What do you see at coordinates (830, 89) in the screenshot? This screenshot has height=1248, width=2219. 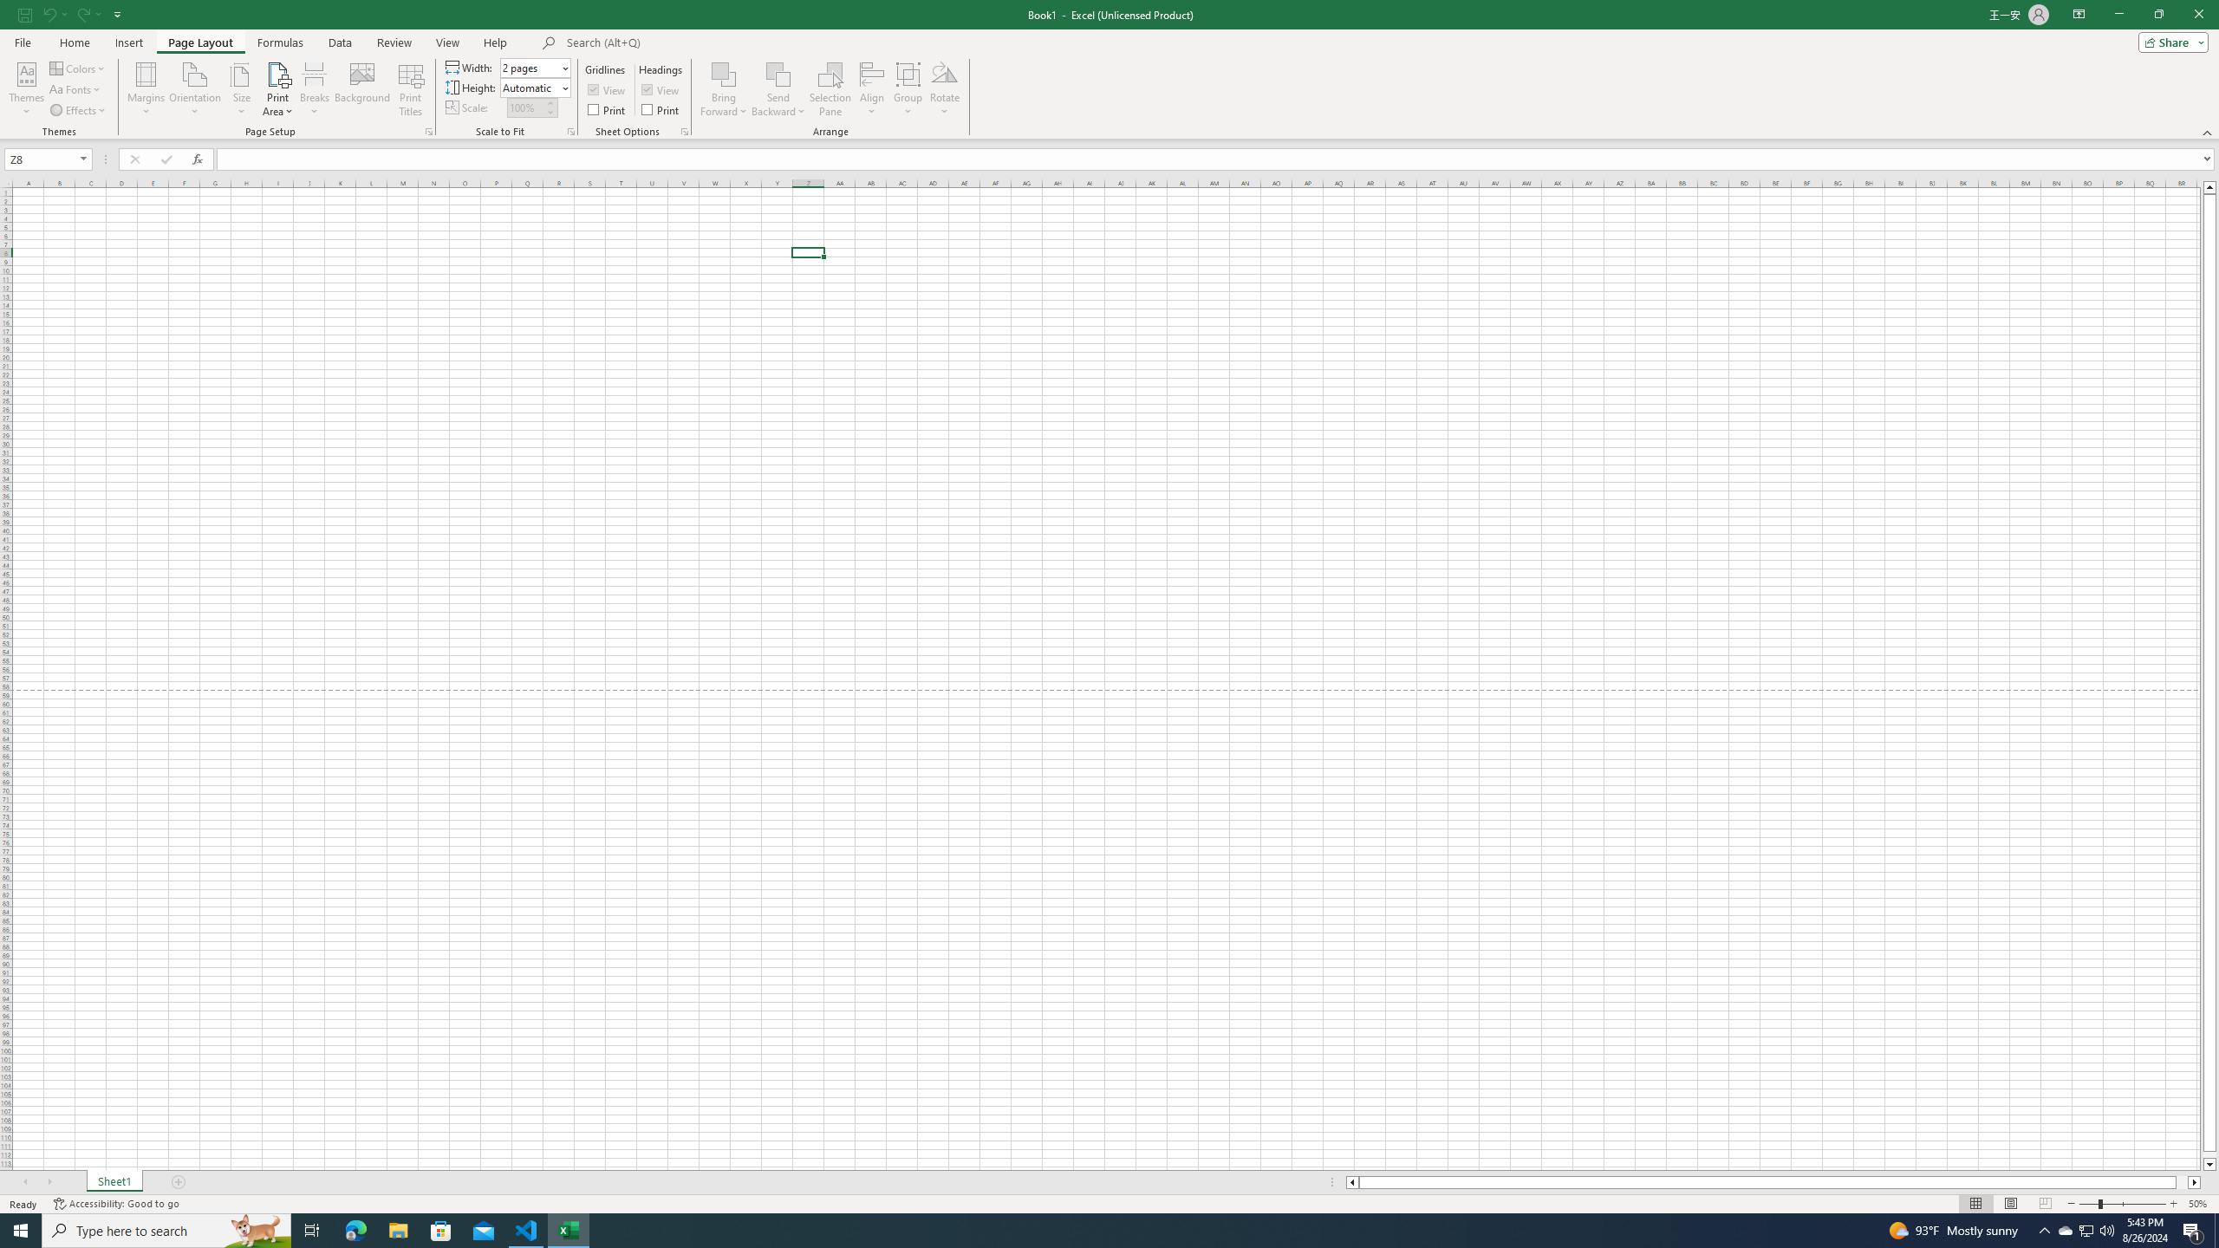 I see `Selection Pane...` at bounding box center [830, 89].